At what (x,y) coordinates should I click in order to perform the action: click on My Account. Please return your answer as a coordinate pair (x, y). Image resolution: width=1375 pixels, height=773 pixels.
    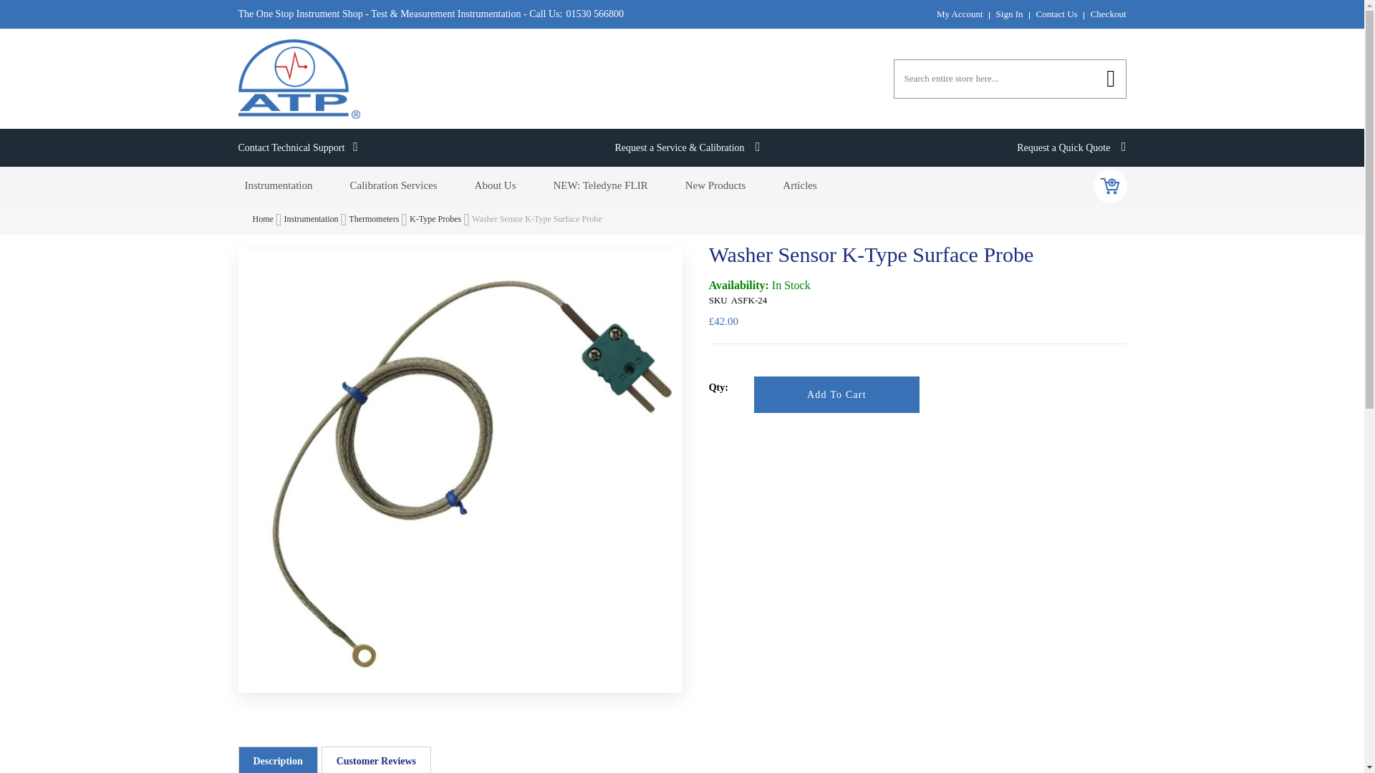
    Looking at the image, I should click on (960, 14).